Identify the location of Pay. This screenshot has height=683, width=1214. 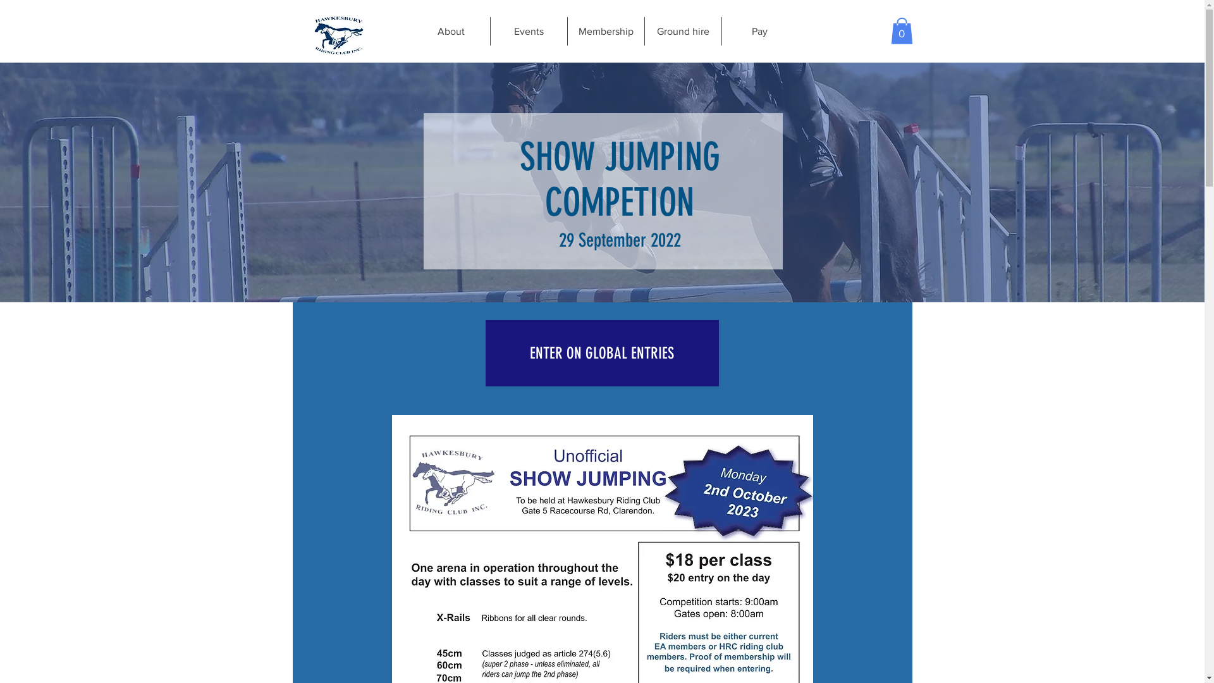
(759, 32).